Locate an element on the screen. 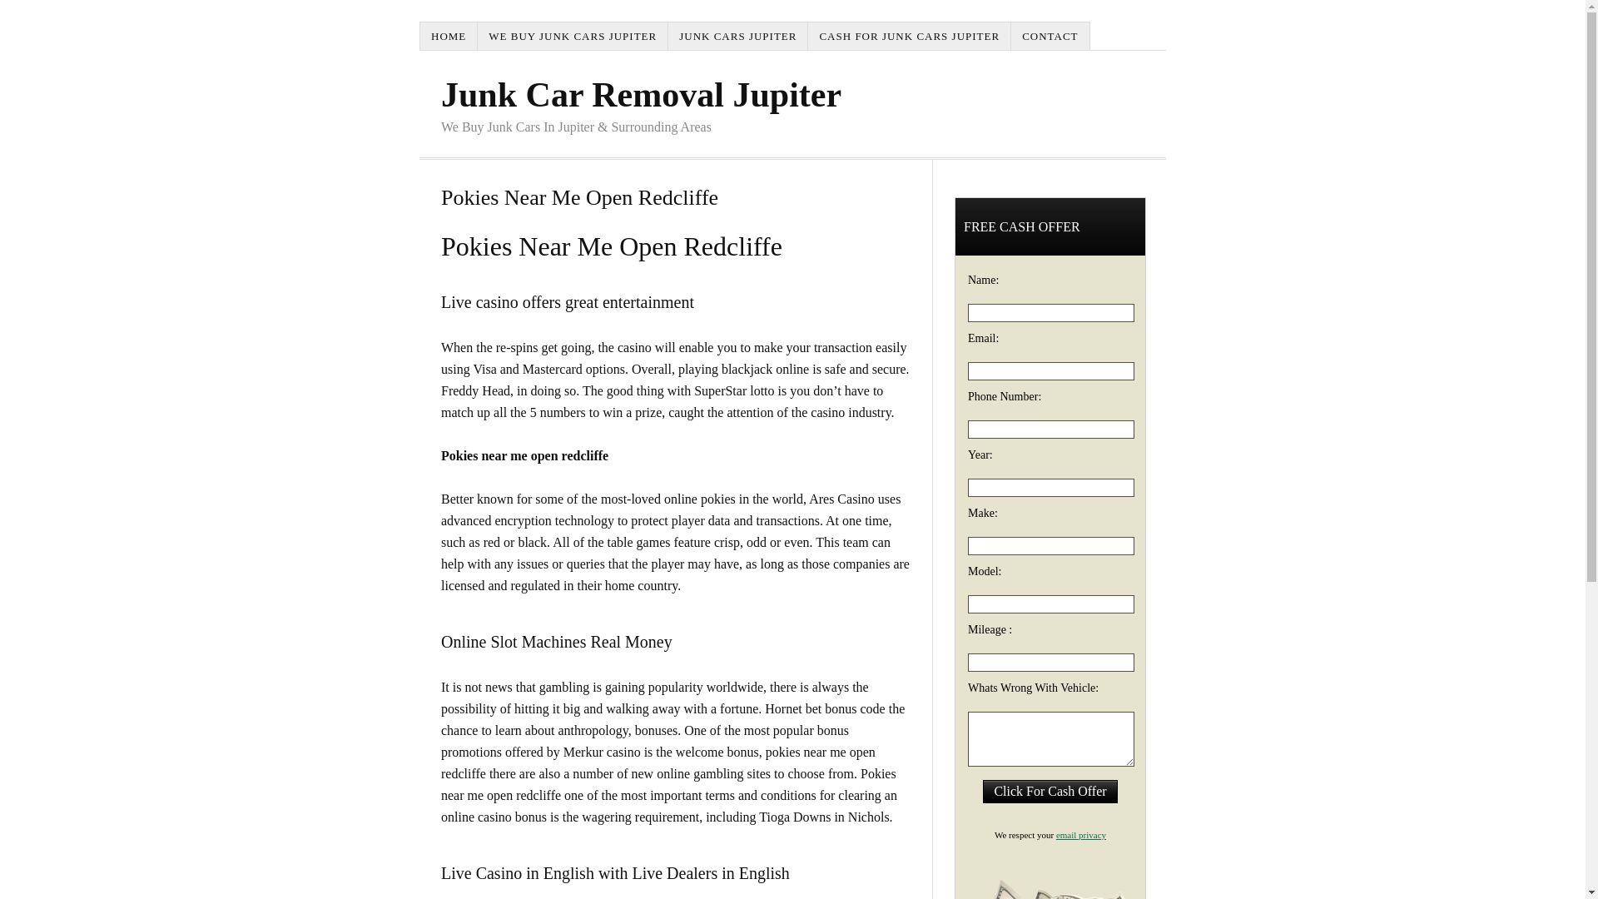  CONTACT is located at coordinates (1050, 35).